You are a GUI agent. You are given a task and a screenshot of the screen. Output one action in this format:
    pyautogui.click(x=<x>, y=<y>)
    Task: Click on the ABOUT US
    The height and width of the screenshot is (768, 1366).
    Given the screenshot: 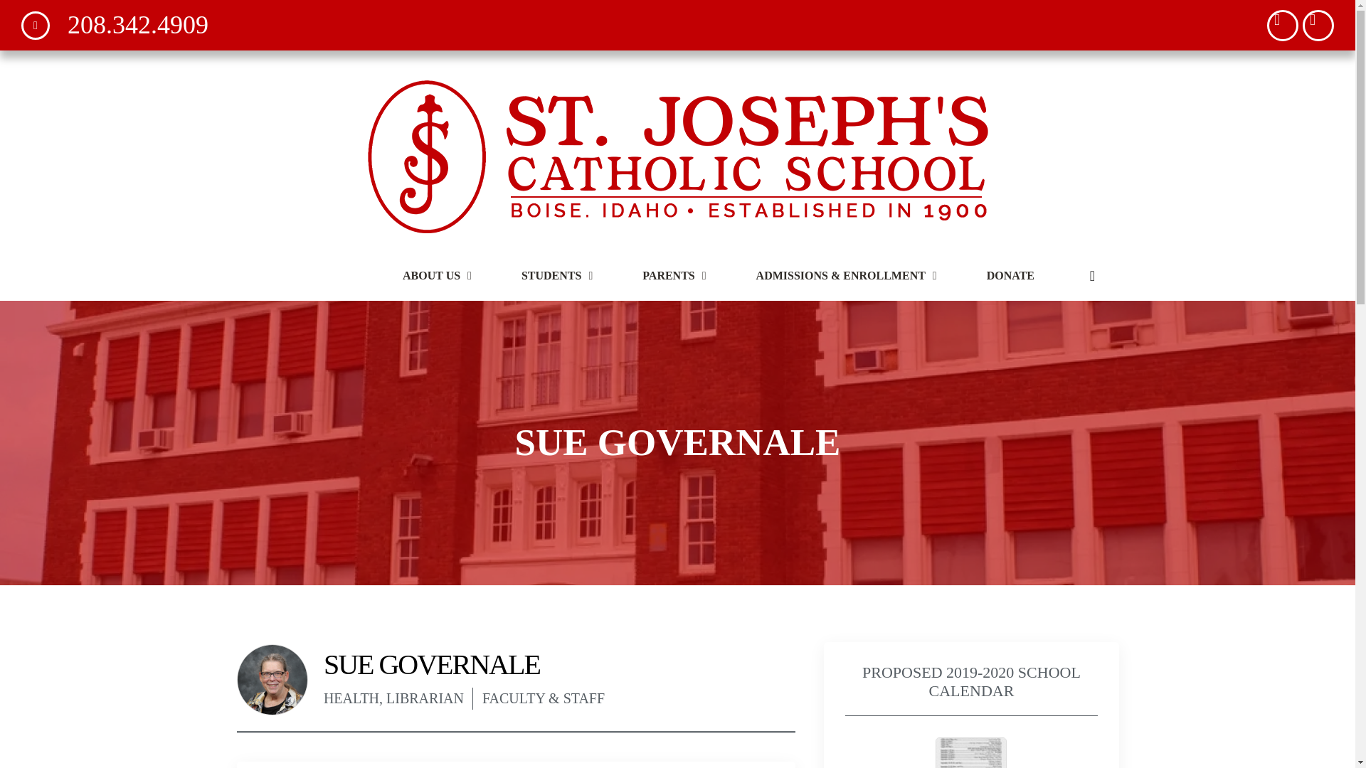 What is the action you would take?
    pyautogui.click(x=437, y=276)
    